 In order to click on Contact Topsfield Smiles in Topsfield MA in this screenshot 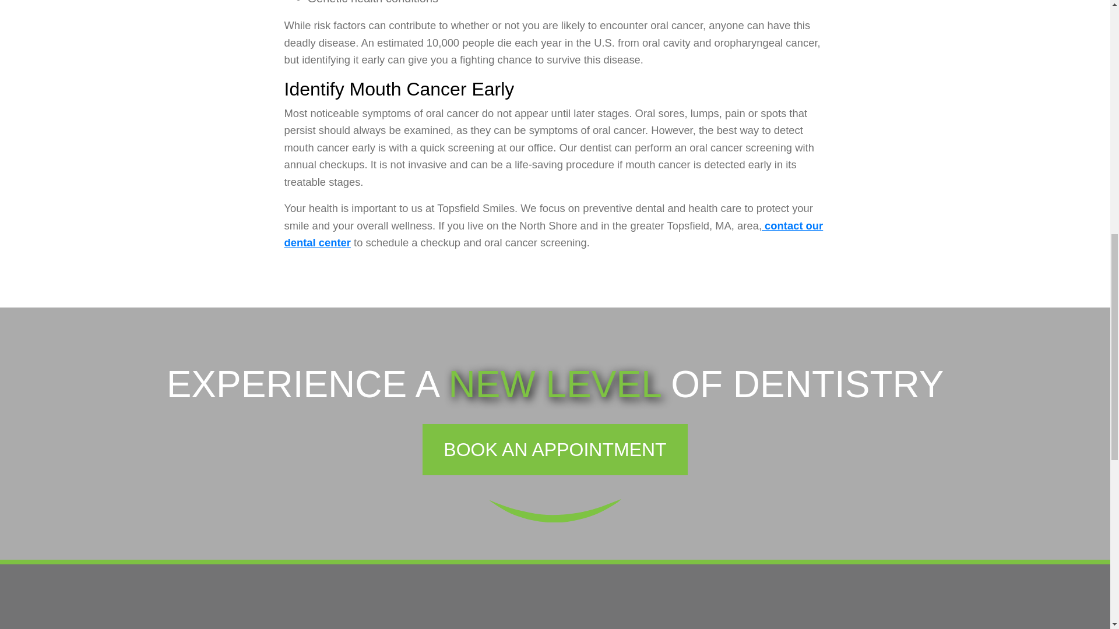, I will do `click(554, 234)`.